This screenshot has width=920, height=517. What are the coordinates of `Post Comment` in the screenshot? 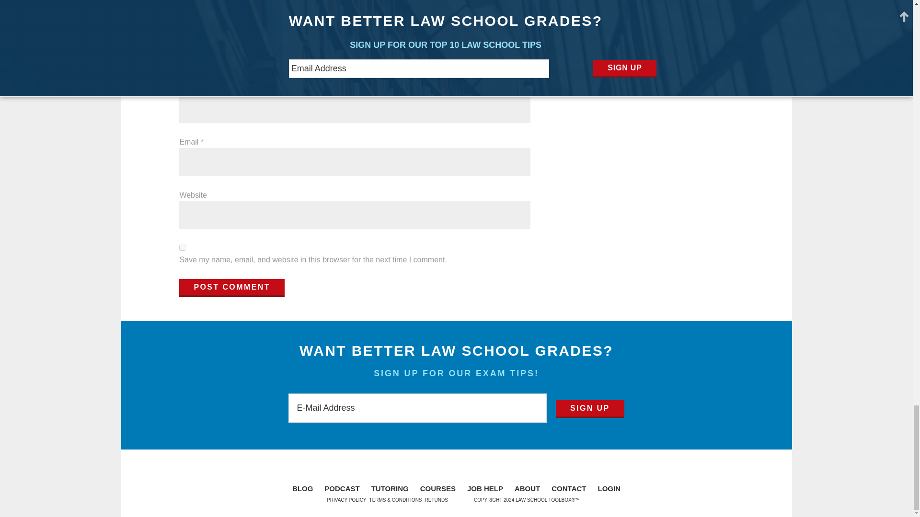 It's located at (232, 287).